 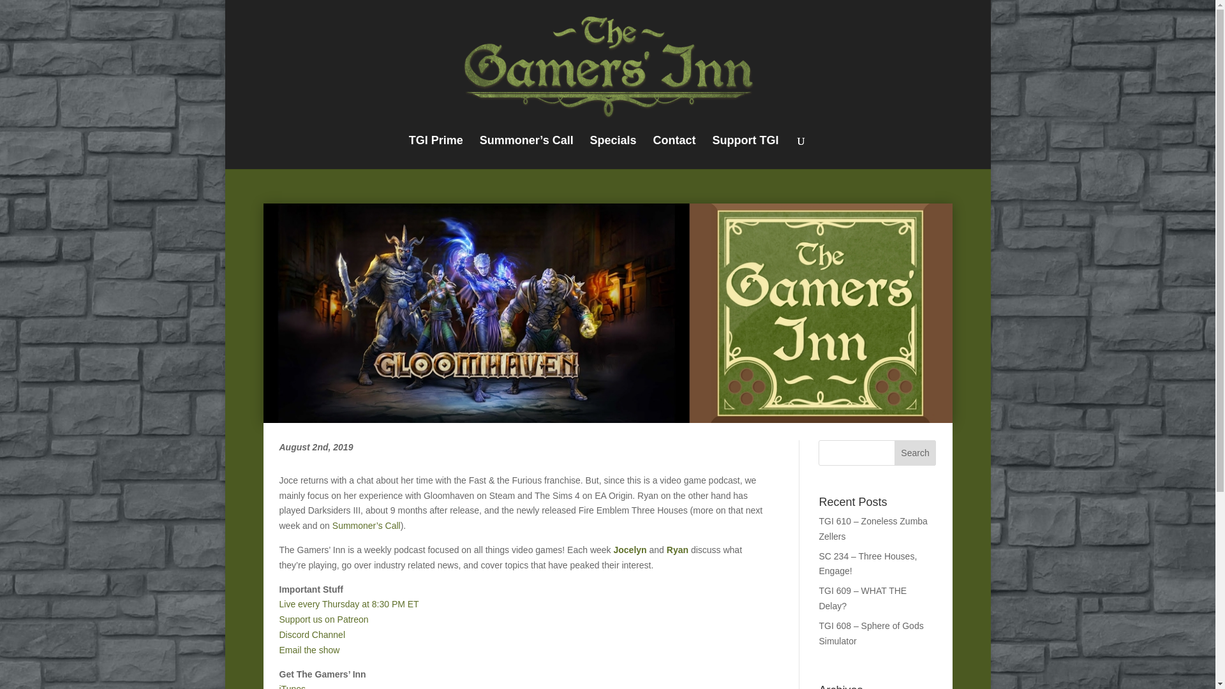 I want to click on Specials, so click(x=614, y=152).